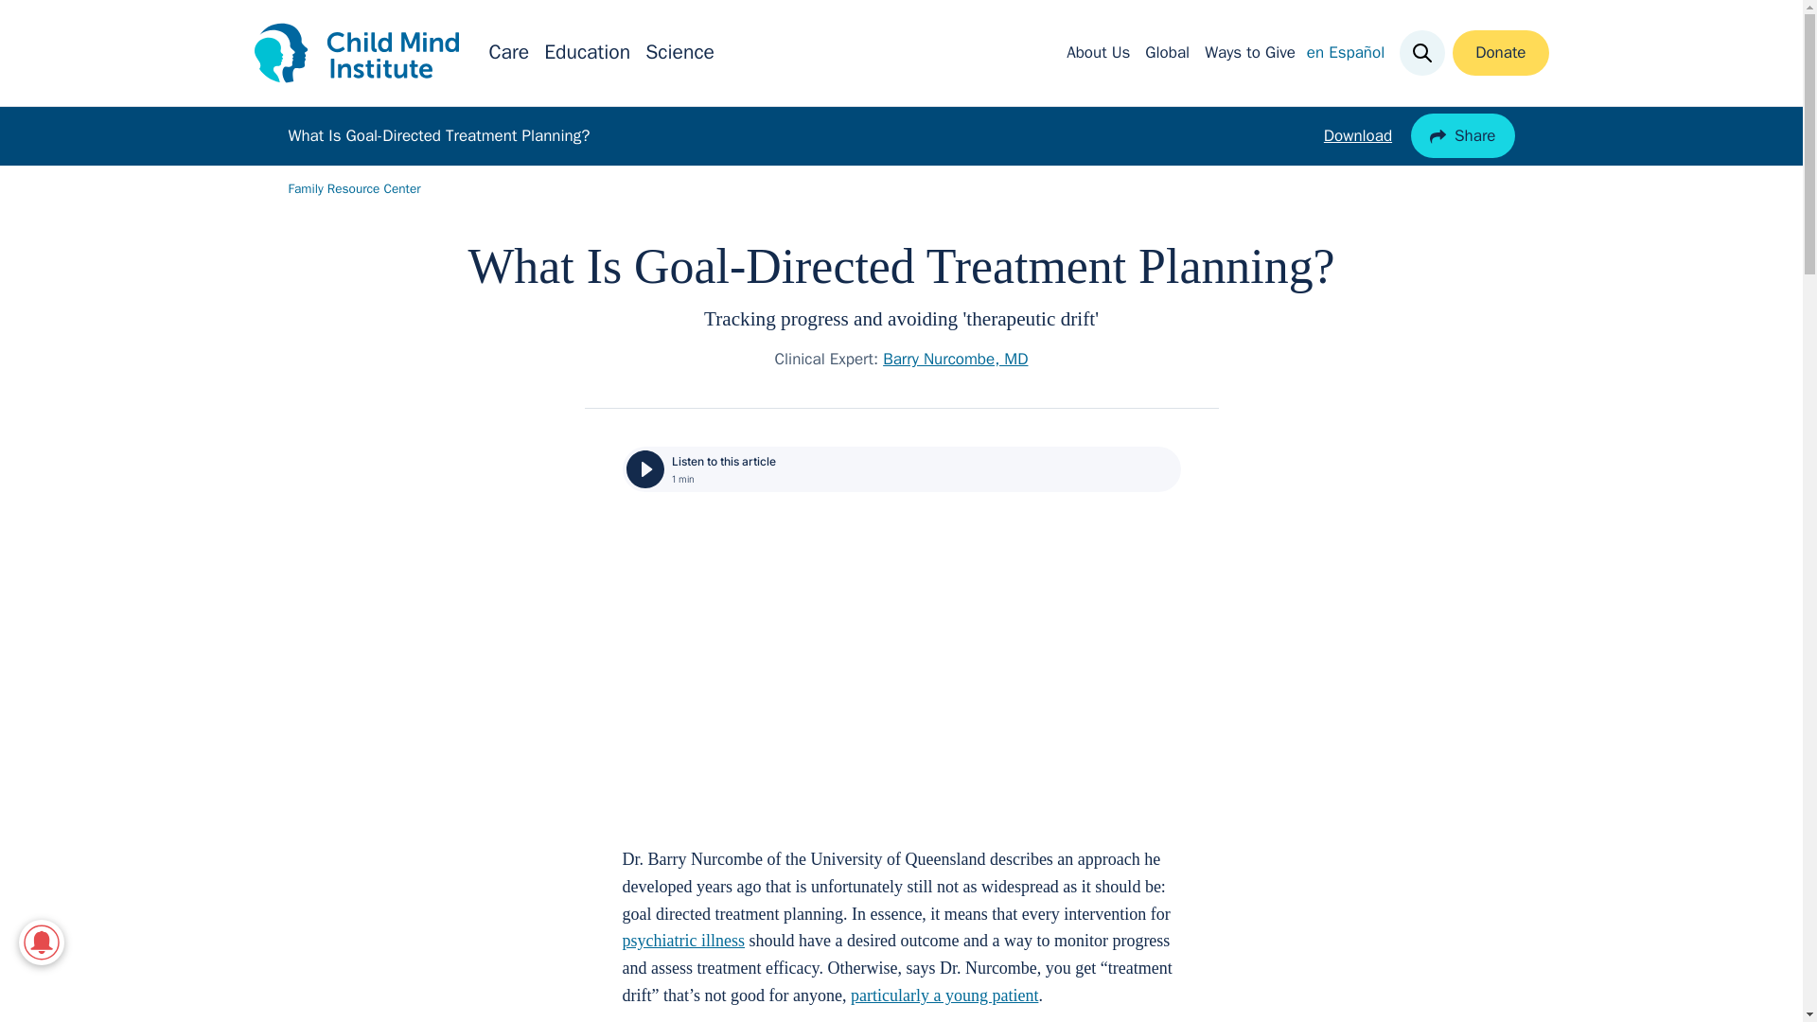 This screenshot has height=1022, width=1817. Describe the element at coordinates (508, 53) in the screenshot. I see `Care` at that location.